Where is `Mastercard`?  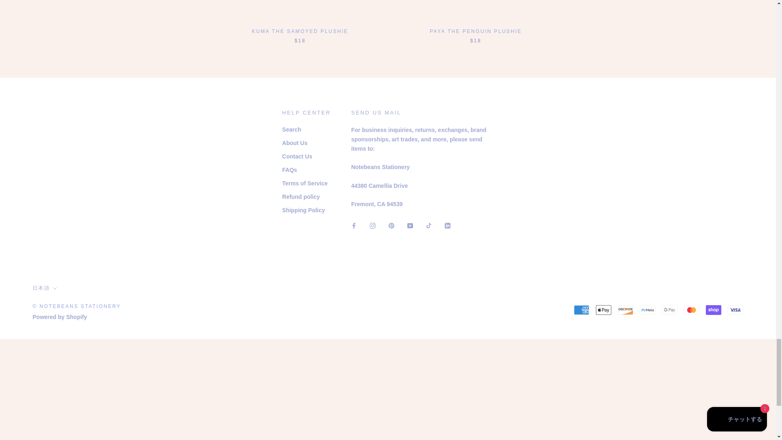 Mastercard is located at coordinates (691, 310).